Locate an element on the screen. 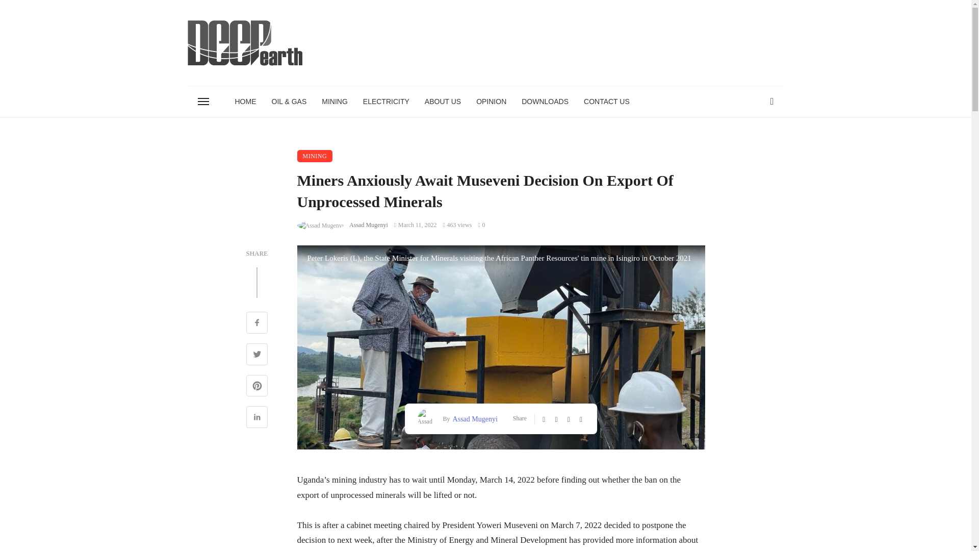 The image size is (979, 551). Assad Mugenyi is located at coordinates (367, 225).